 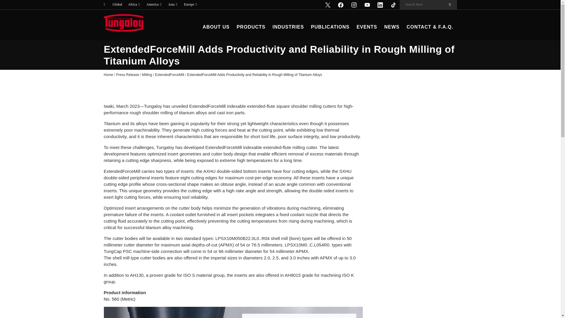 I want to click on America, so click(x=154, y=5).